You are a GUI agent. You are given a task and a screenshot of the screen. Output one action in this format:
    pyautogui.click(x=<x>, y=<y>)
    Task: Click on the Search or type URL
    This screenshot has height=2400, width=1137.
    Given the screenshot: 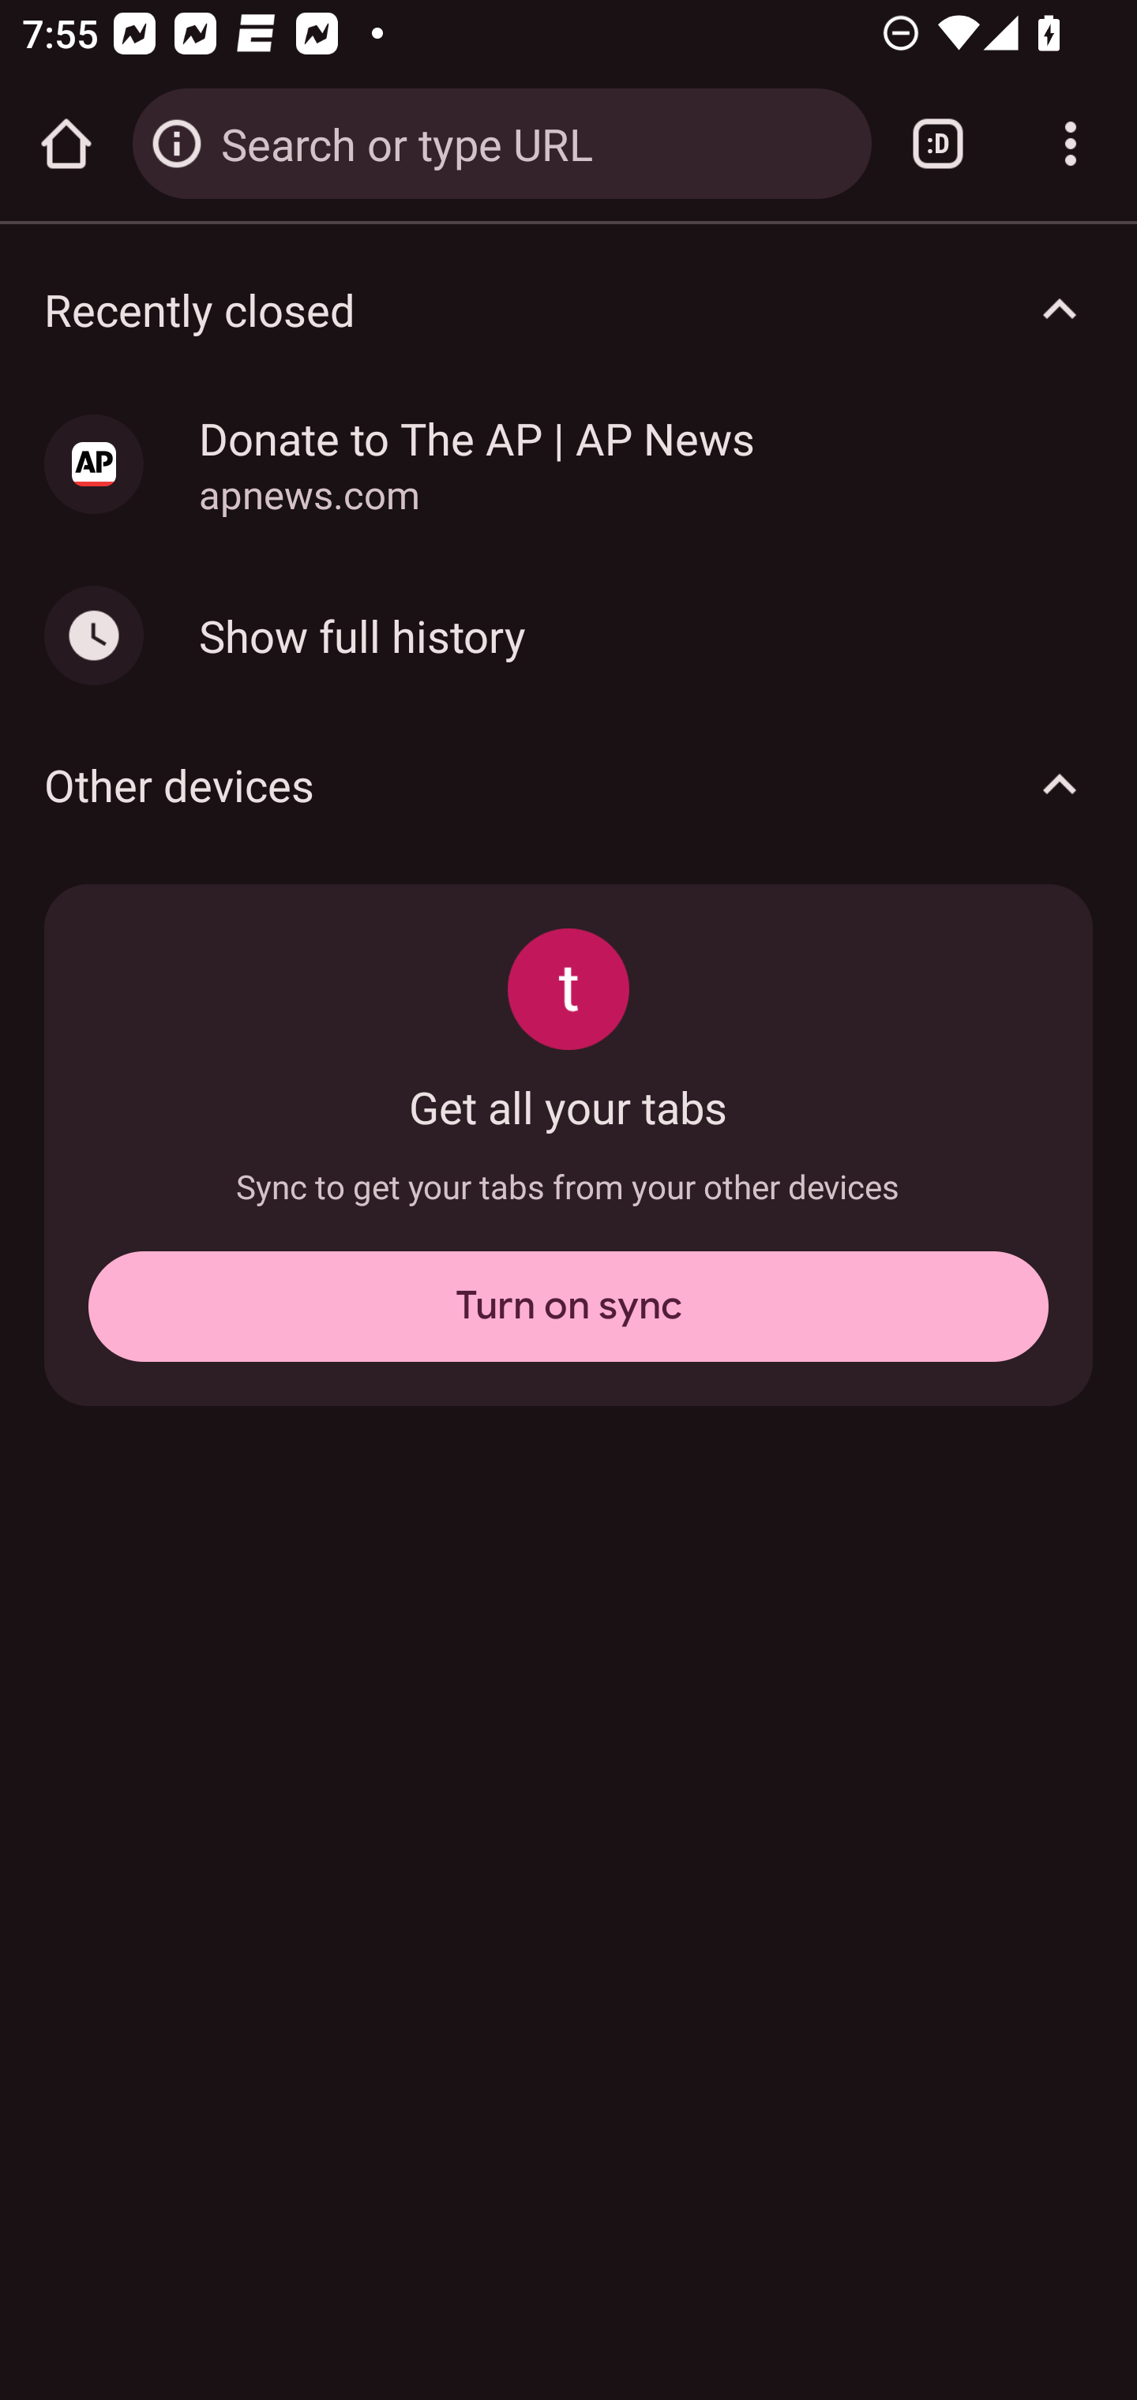 What is the action you would take?
    pyautogui.click(x=535, y=142)
    